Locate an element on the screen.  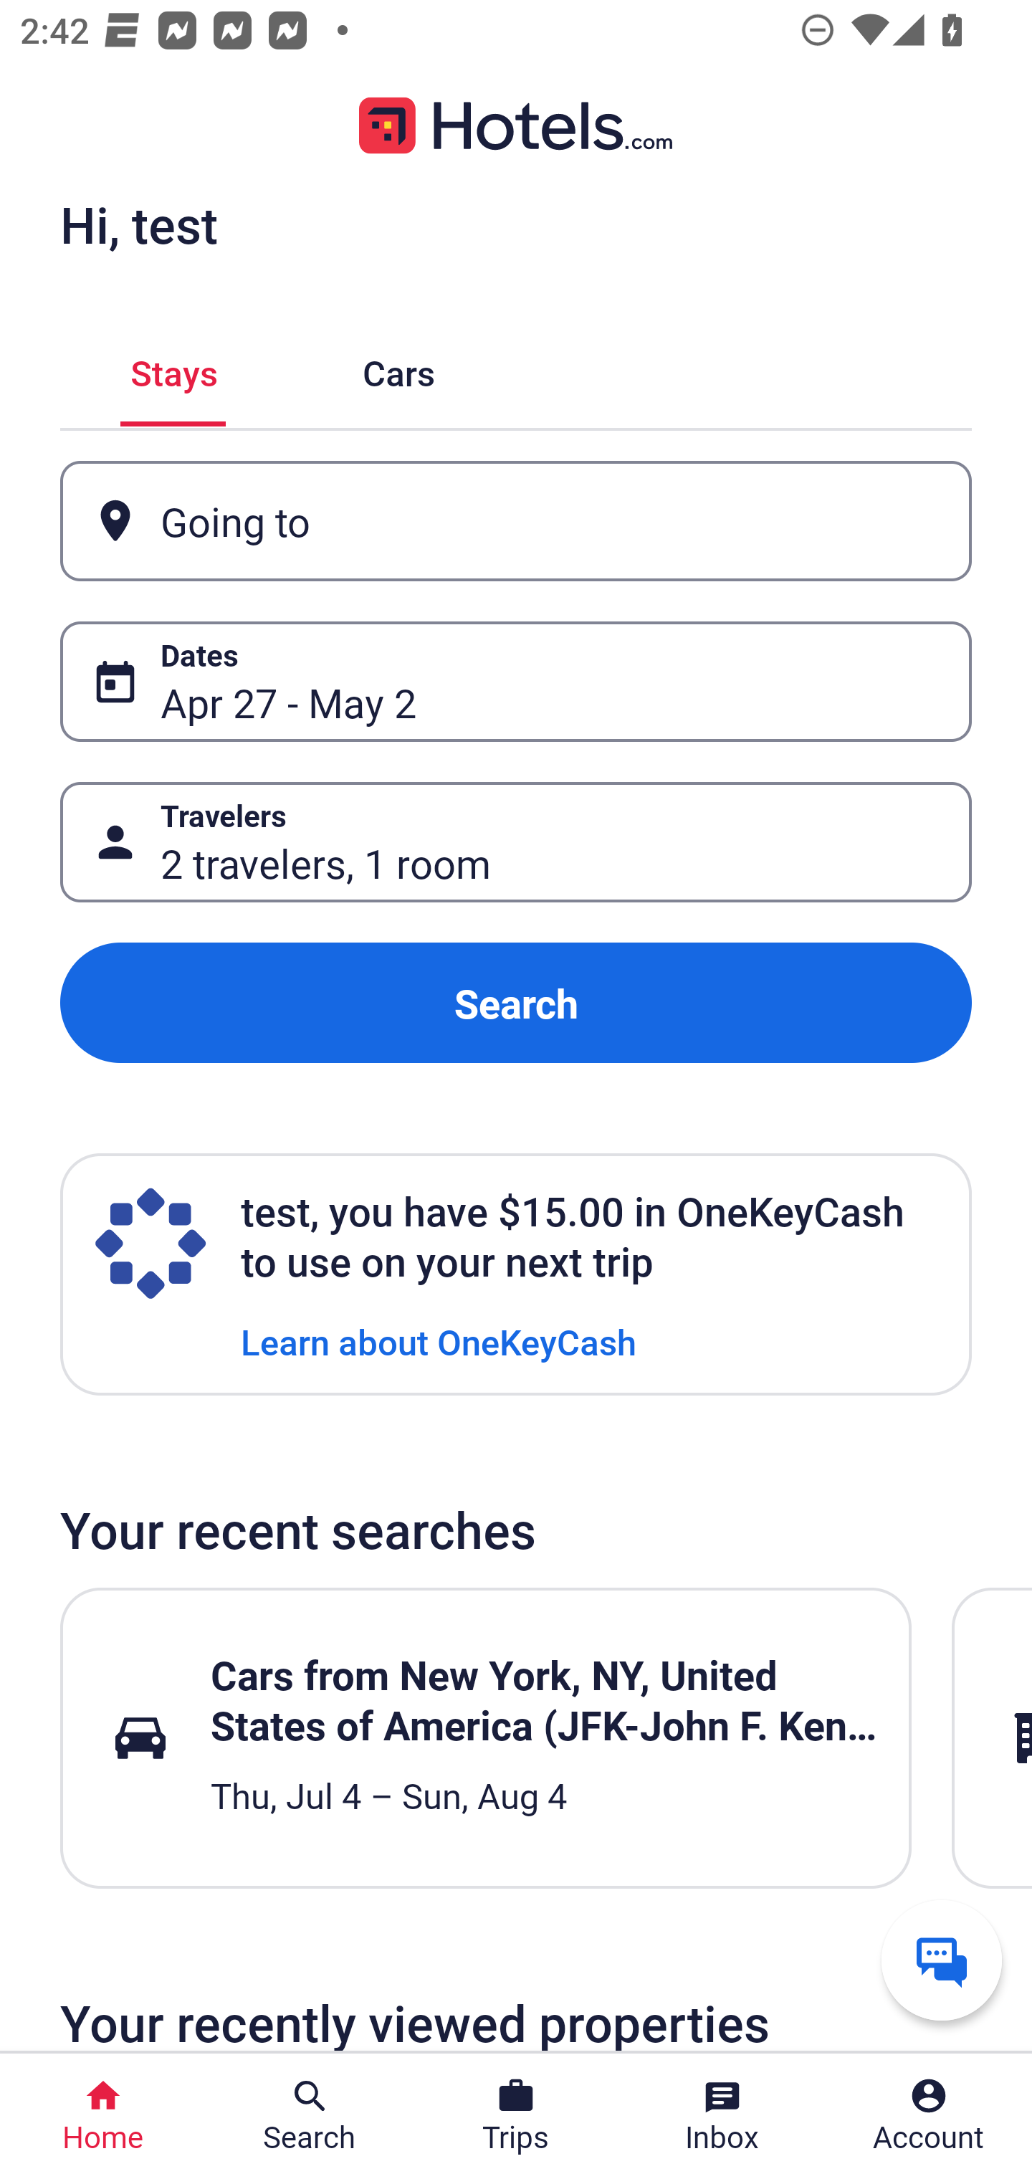
Learn about OneKeyCash Learn about OneKeyCash Link is located at coordinates (439, 1340).